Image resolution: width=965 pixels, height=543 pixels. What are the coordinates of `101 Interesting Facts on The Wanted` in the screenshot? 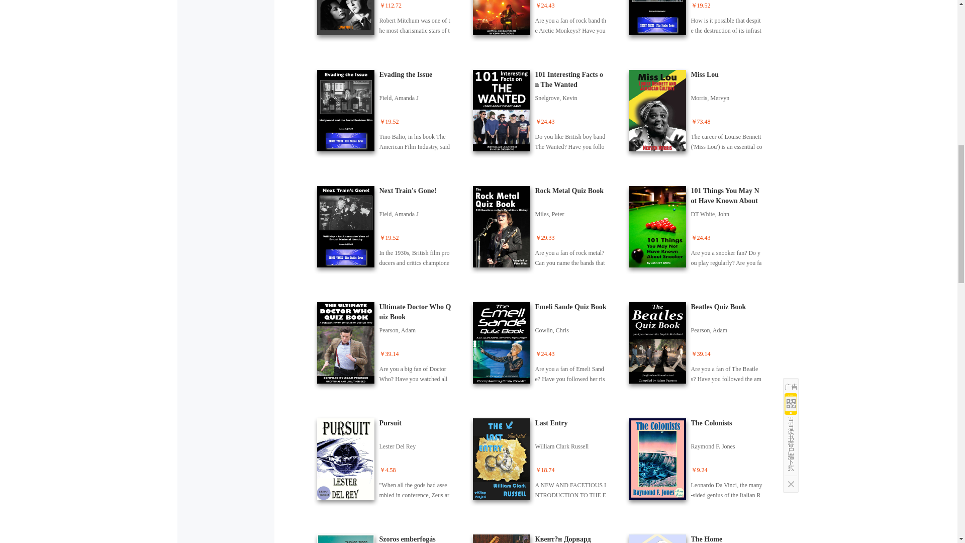 It's located at (545, 113).